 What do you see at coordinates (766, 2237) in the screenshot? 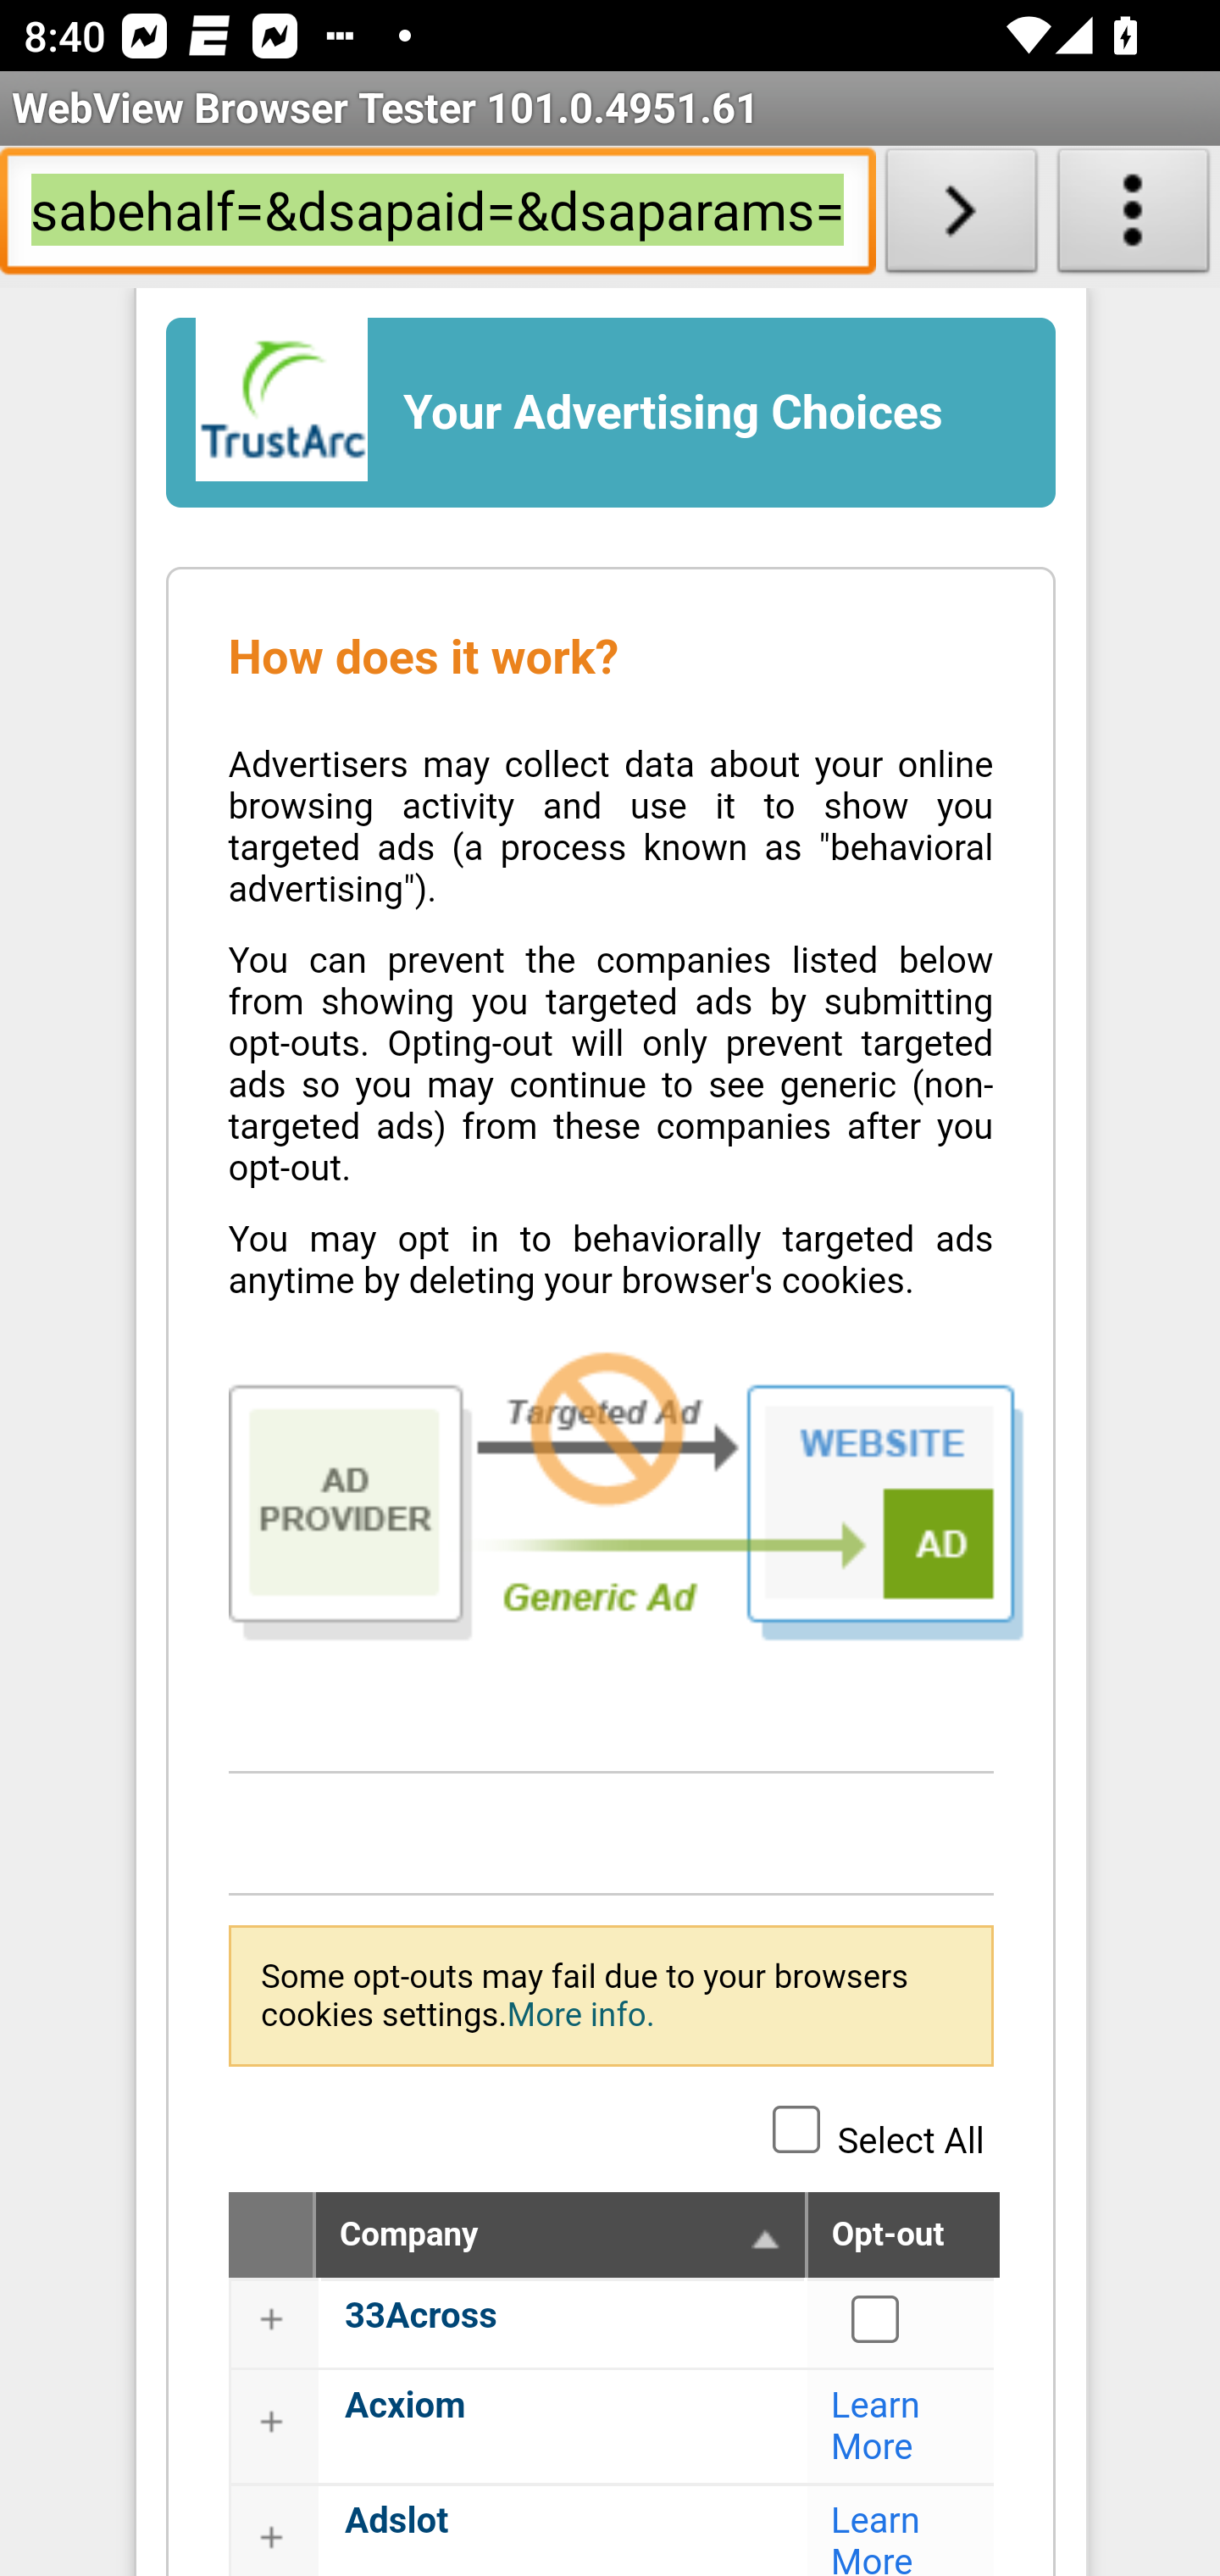
I see `Company list, sort alphabetically ascending` at bounding box center [766, 2237].